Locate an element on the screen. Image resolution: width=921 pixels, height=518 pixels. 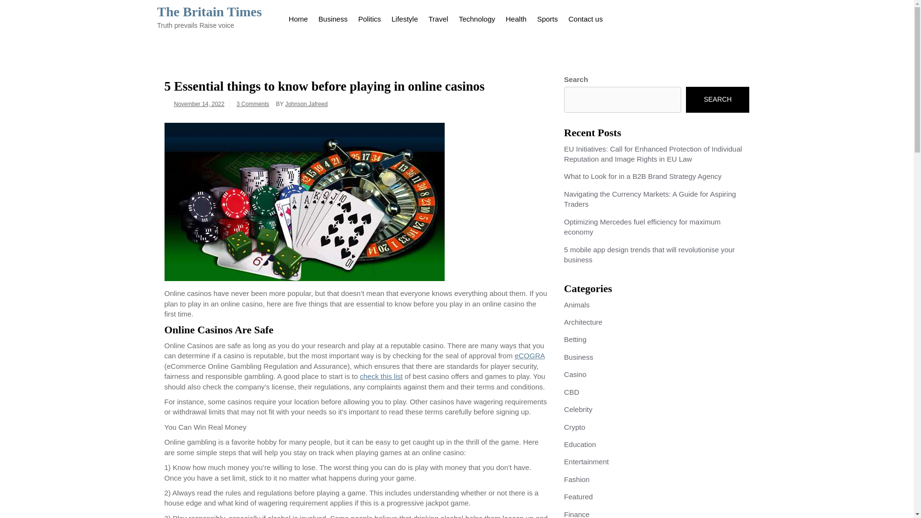
Home is located at coordinates (298, 17).